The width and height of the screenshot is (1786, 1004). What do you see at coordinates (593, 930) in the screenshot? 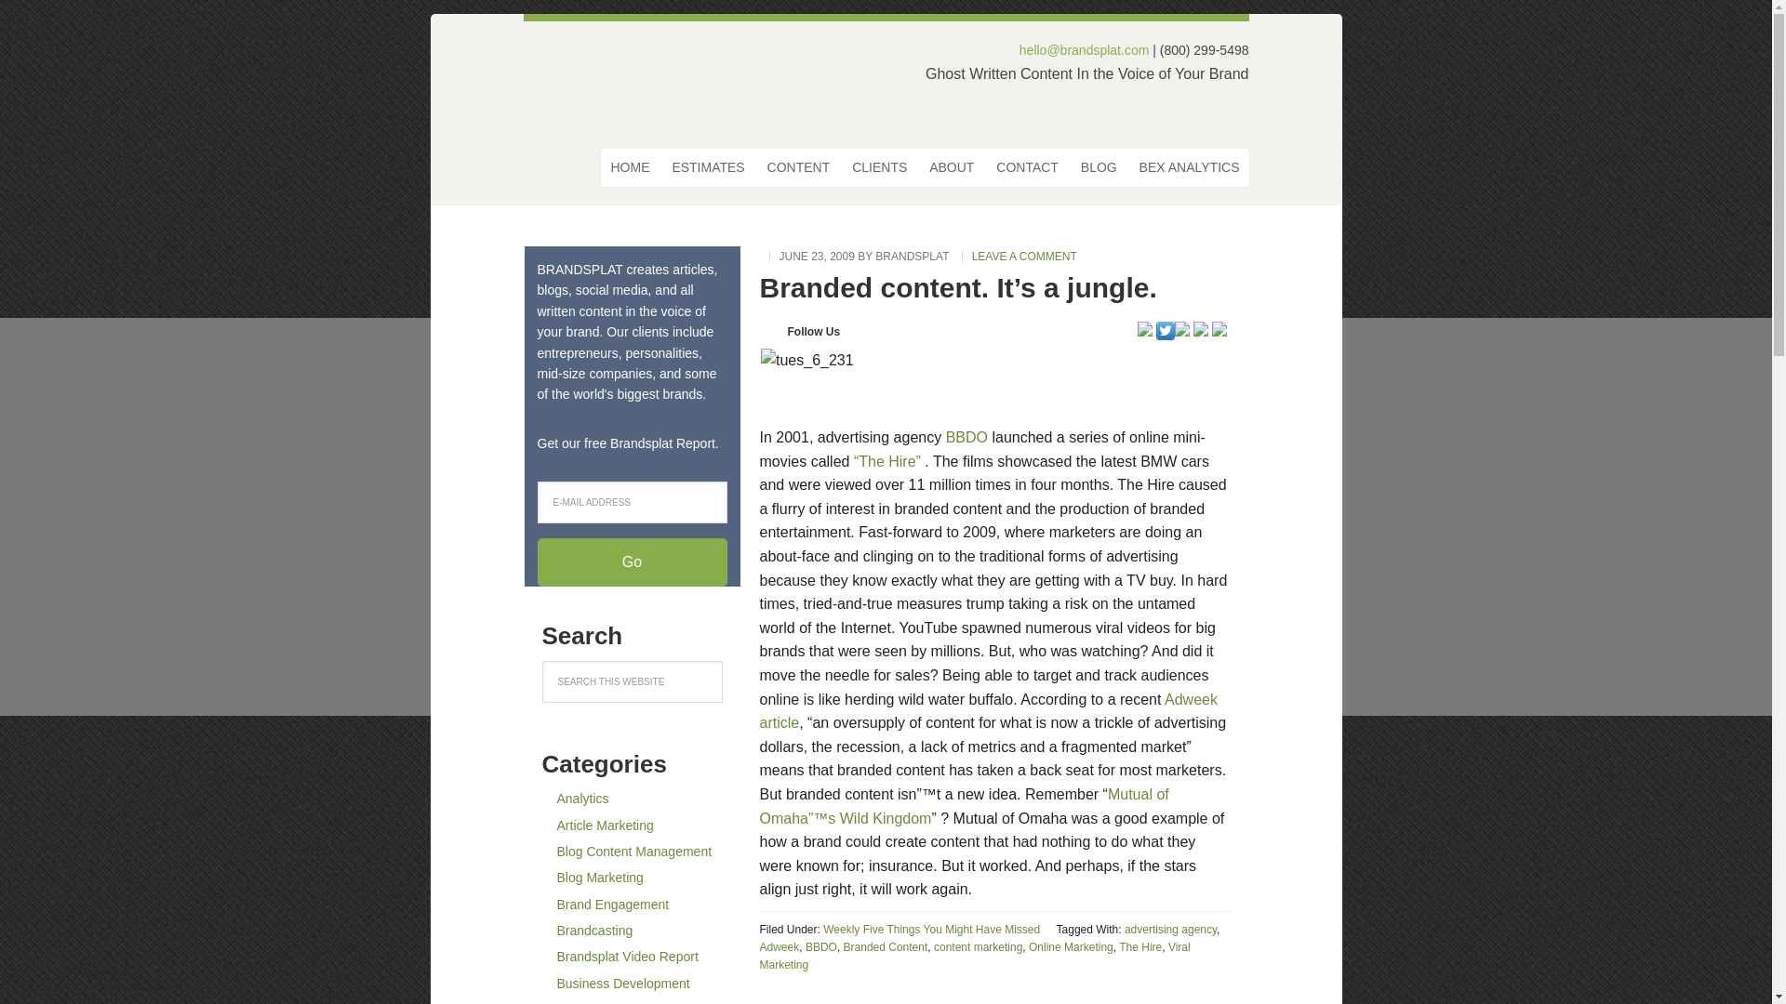
I see `Brandcasting` at bounding box center [593, 930].